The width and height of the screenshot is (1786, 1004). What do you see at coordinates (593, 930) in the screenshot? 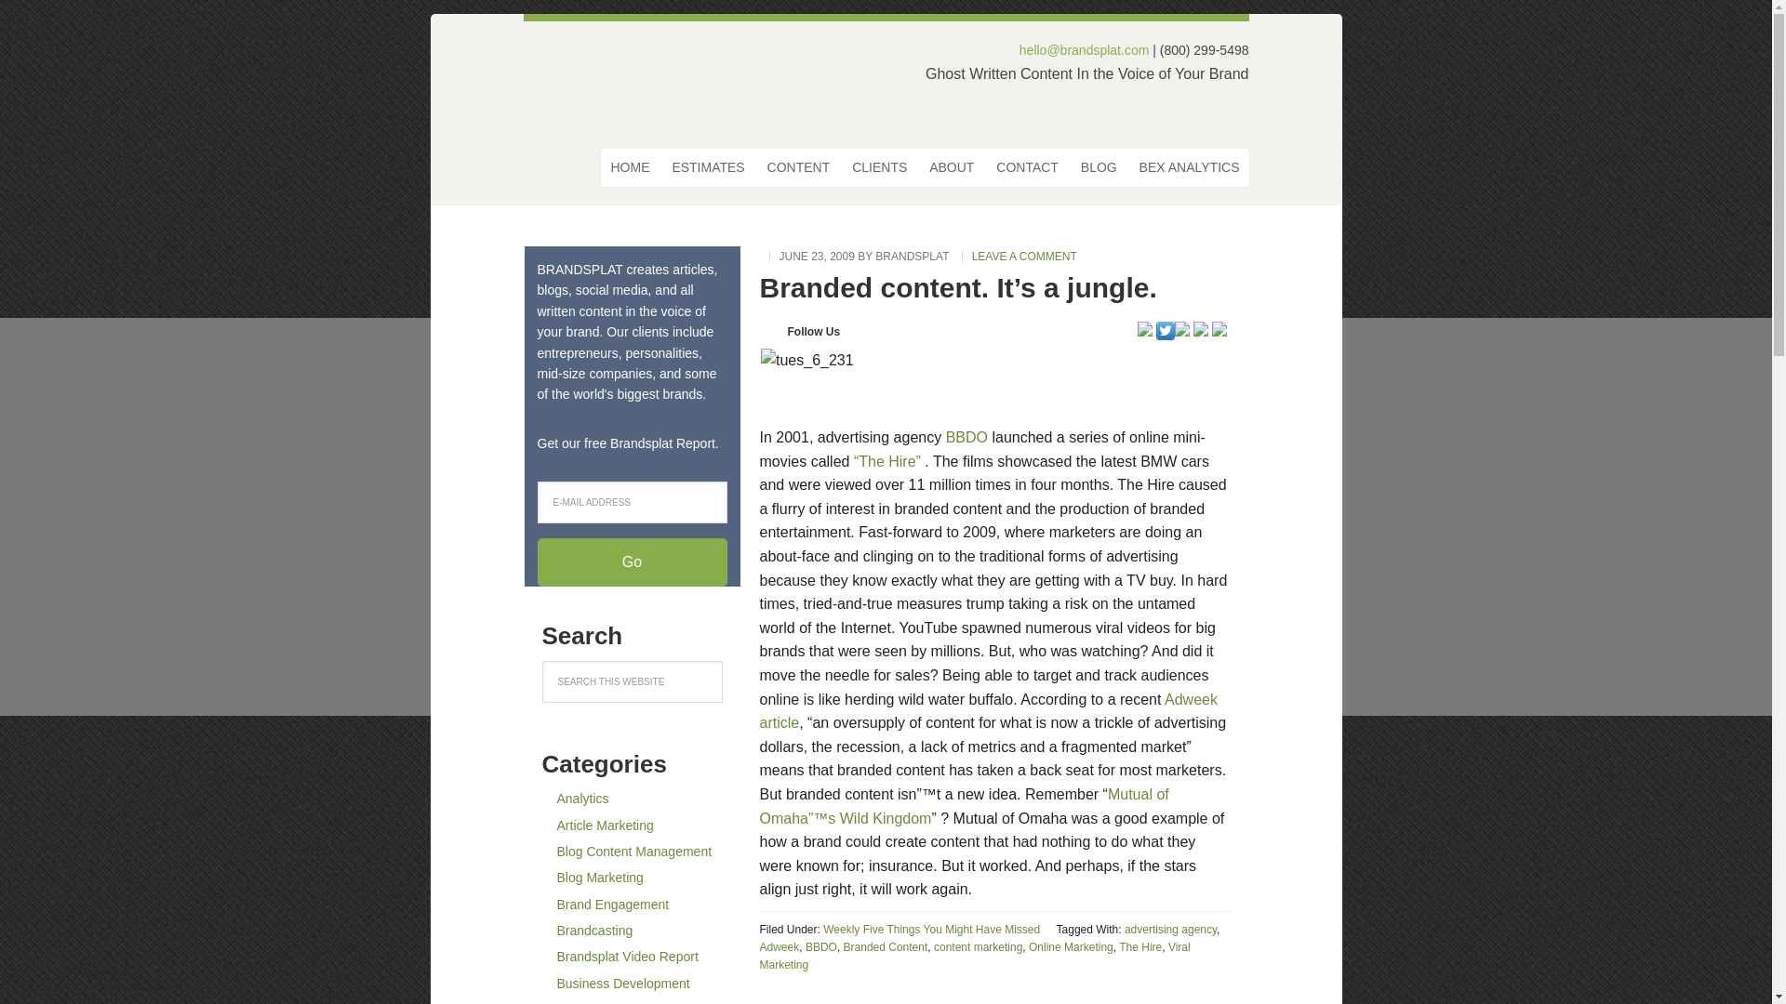
I see `Brandcasting` at bounding box center [593, 930].